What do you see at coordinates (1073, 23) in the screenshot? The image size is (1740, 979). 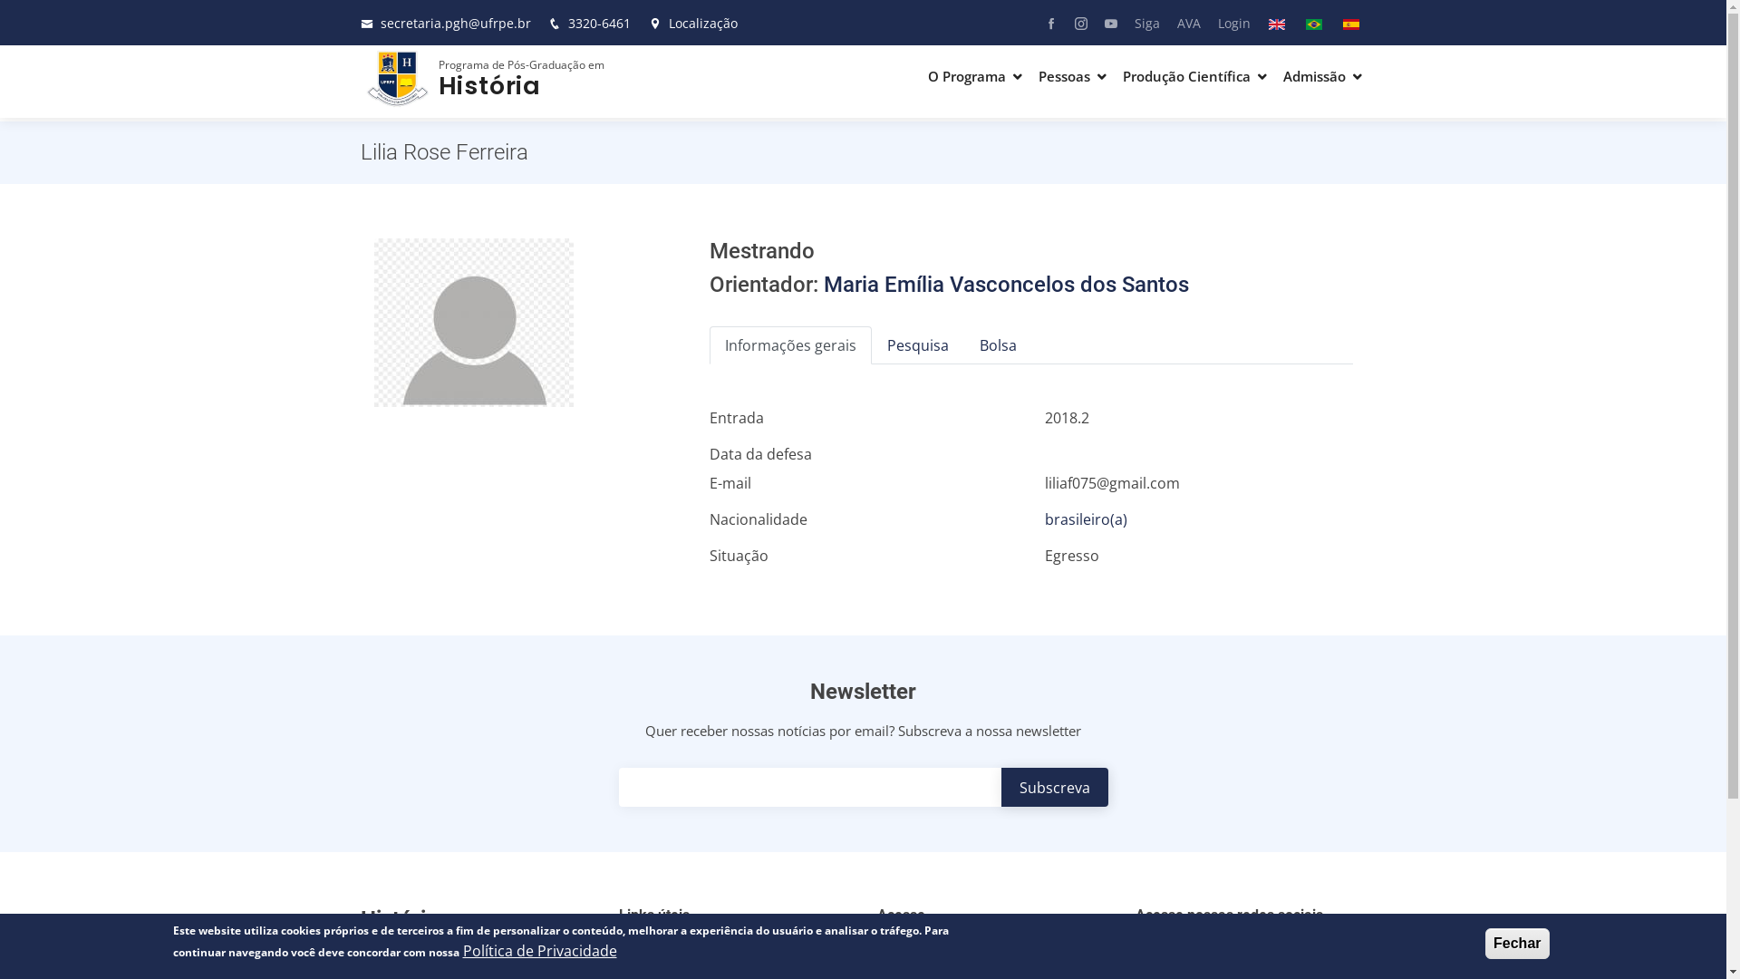 I see `Instagram` at bounding box center [1073, 23].